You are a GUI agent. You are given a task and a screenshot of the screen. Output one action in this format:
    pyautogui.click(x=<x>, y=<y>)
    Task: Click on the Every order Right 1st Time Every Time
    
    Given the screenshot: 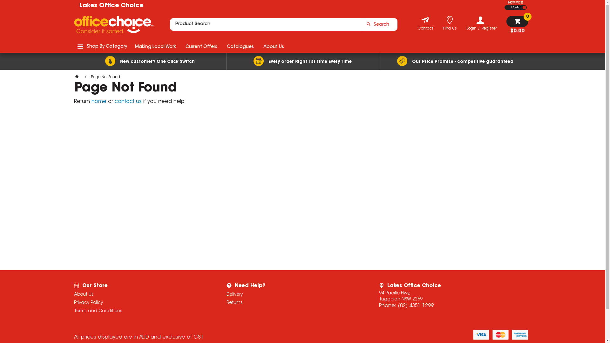 What is the action you would take?
    pyautogui.click(x=302, y=61)
    